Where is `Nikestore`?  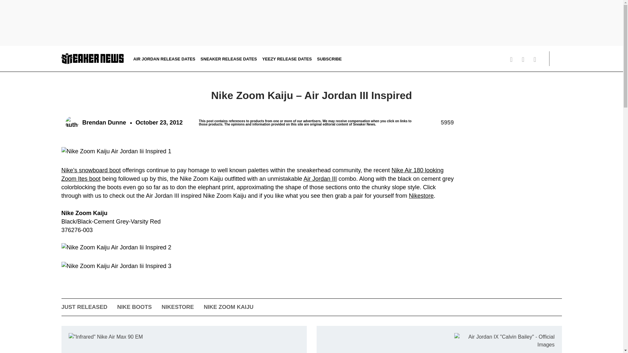 Nikestore is located at coordinates (421, 195).